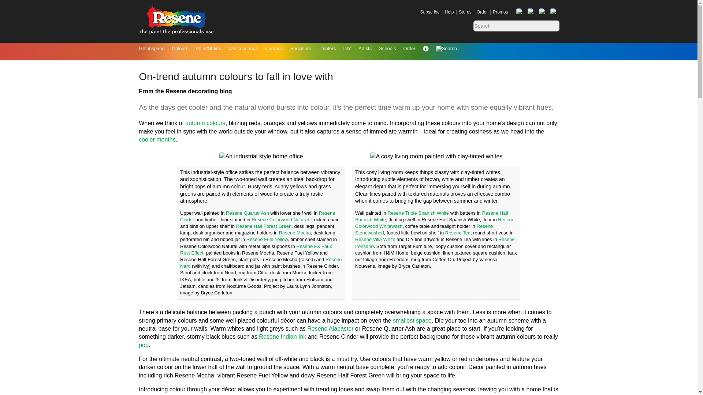 This screenshot has height=395, width=703. I want to click on Promos, so click(500, 12).